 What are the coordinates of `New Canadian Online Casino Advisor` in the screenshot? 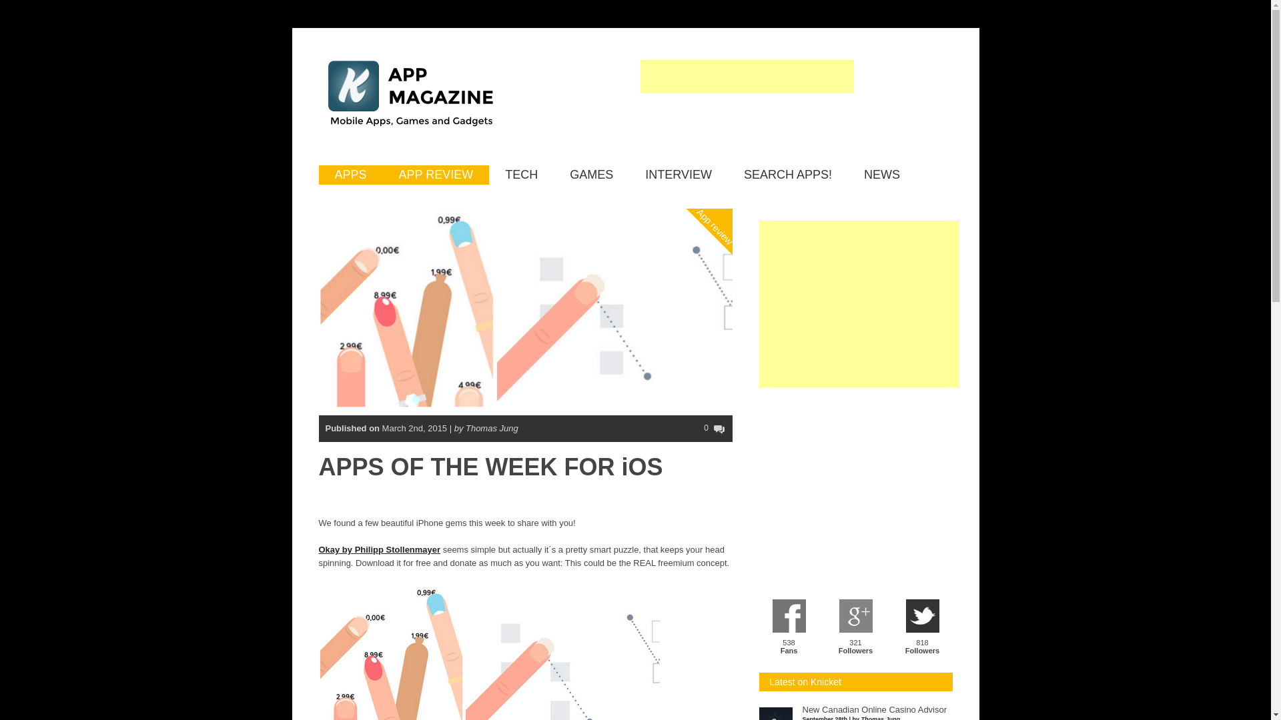 It's located at (874, 710).